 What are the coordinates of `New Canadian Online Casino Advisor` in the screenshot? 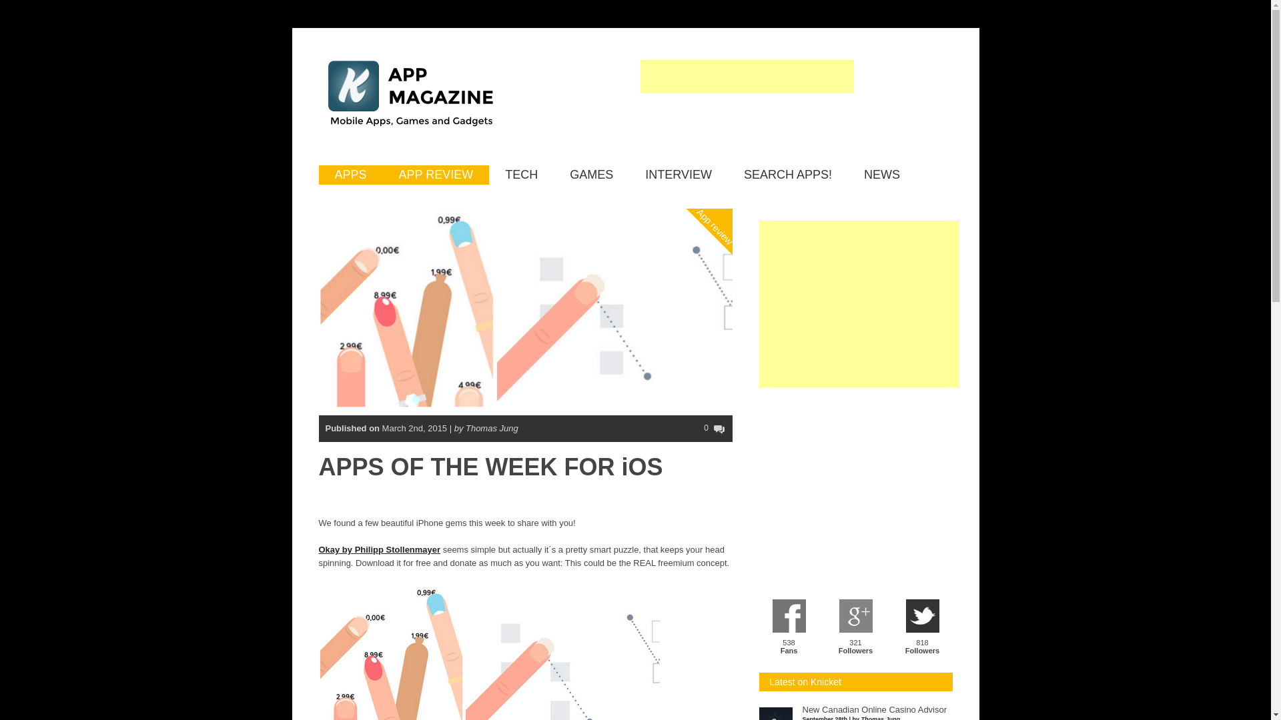 It's located at (874, 710).